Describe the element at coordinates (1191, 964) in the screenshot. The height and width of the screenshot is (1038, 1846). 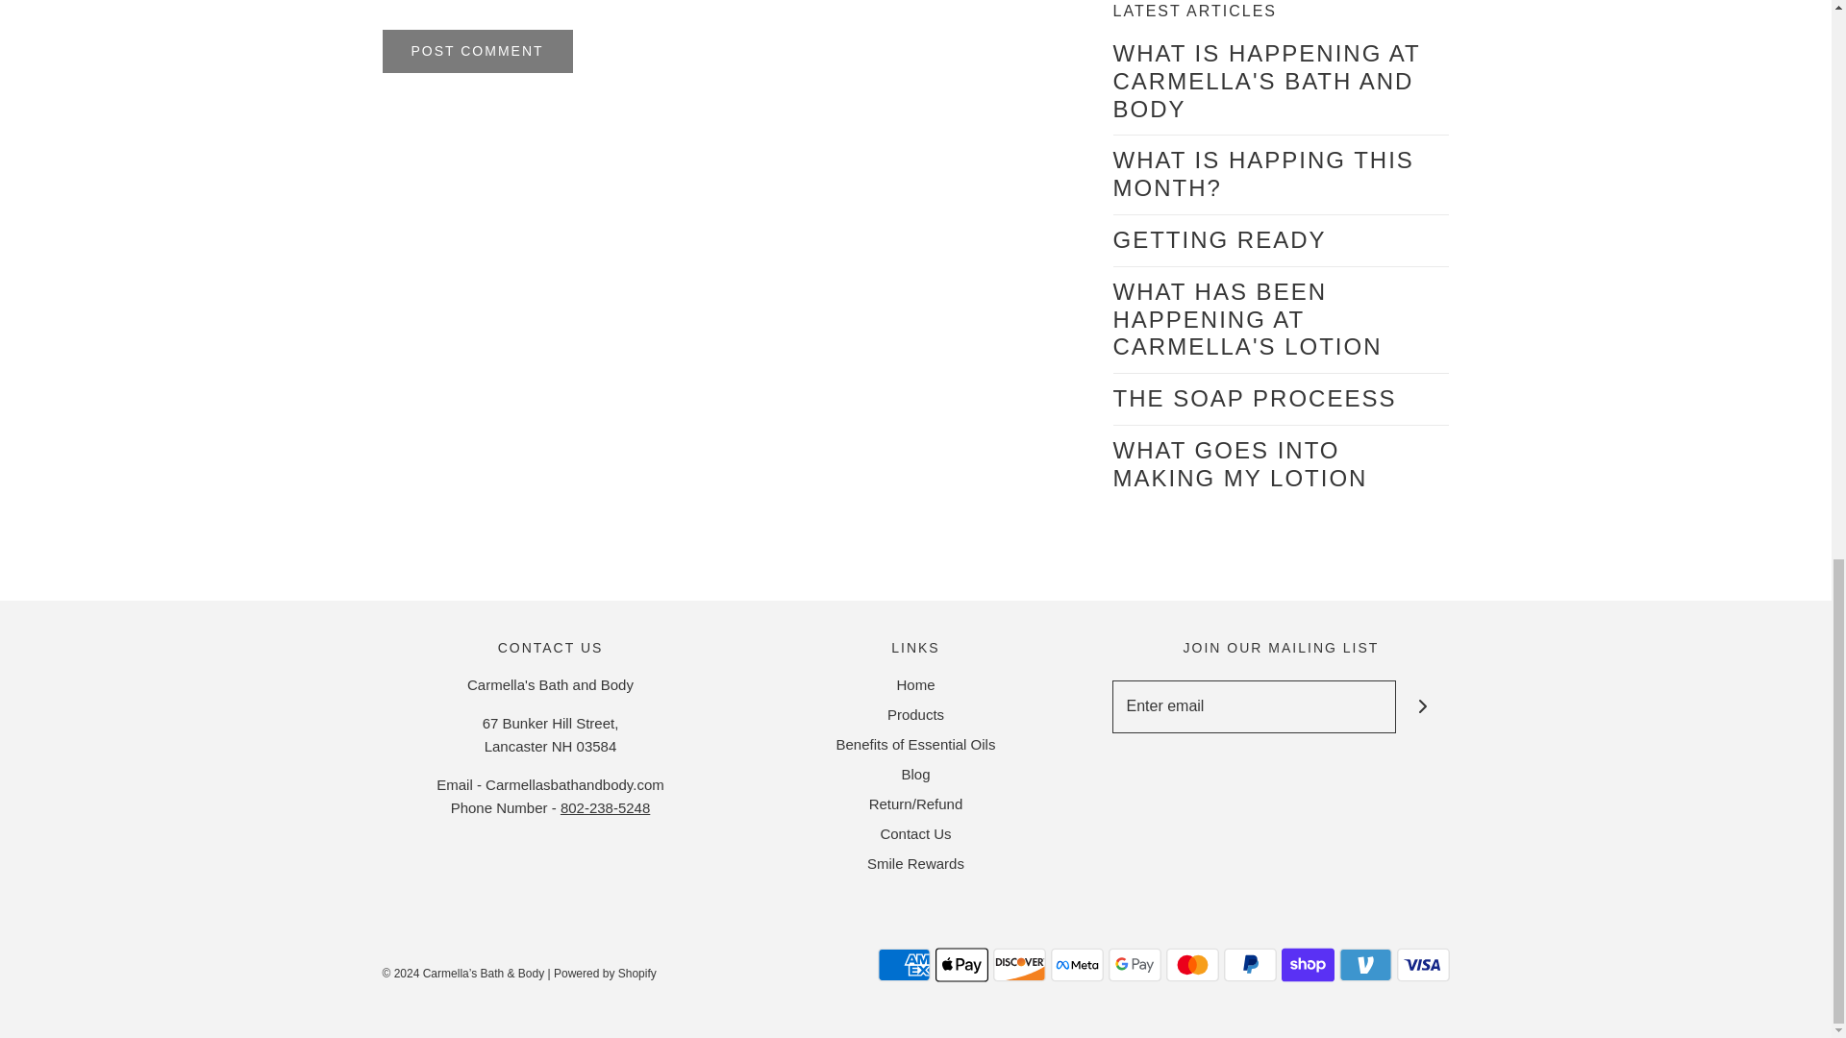
I see `Mastercard` at that location.